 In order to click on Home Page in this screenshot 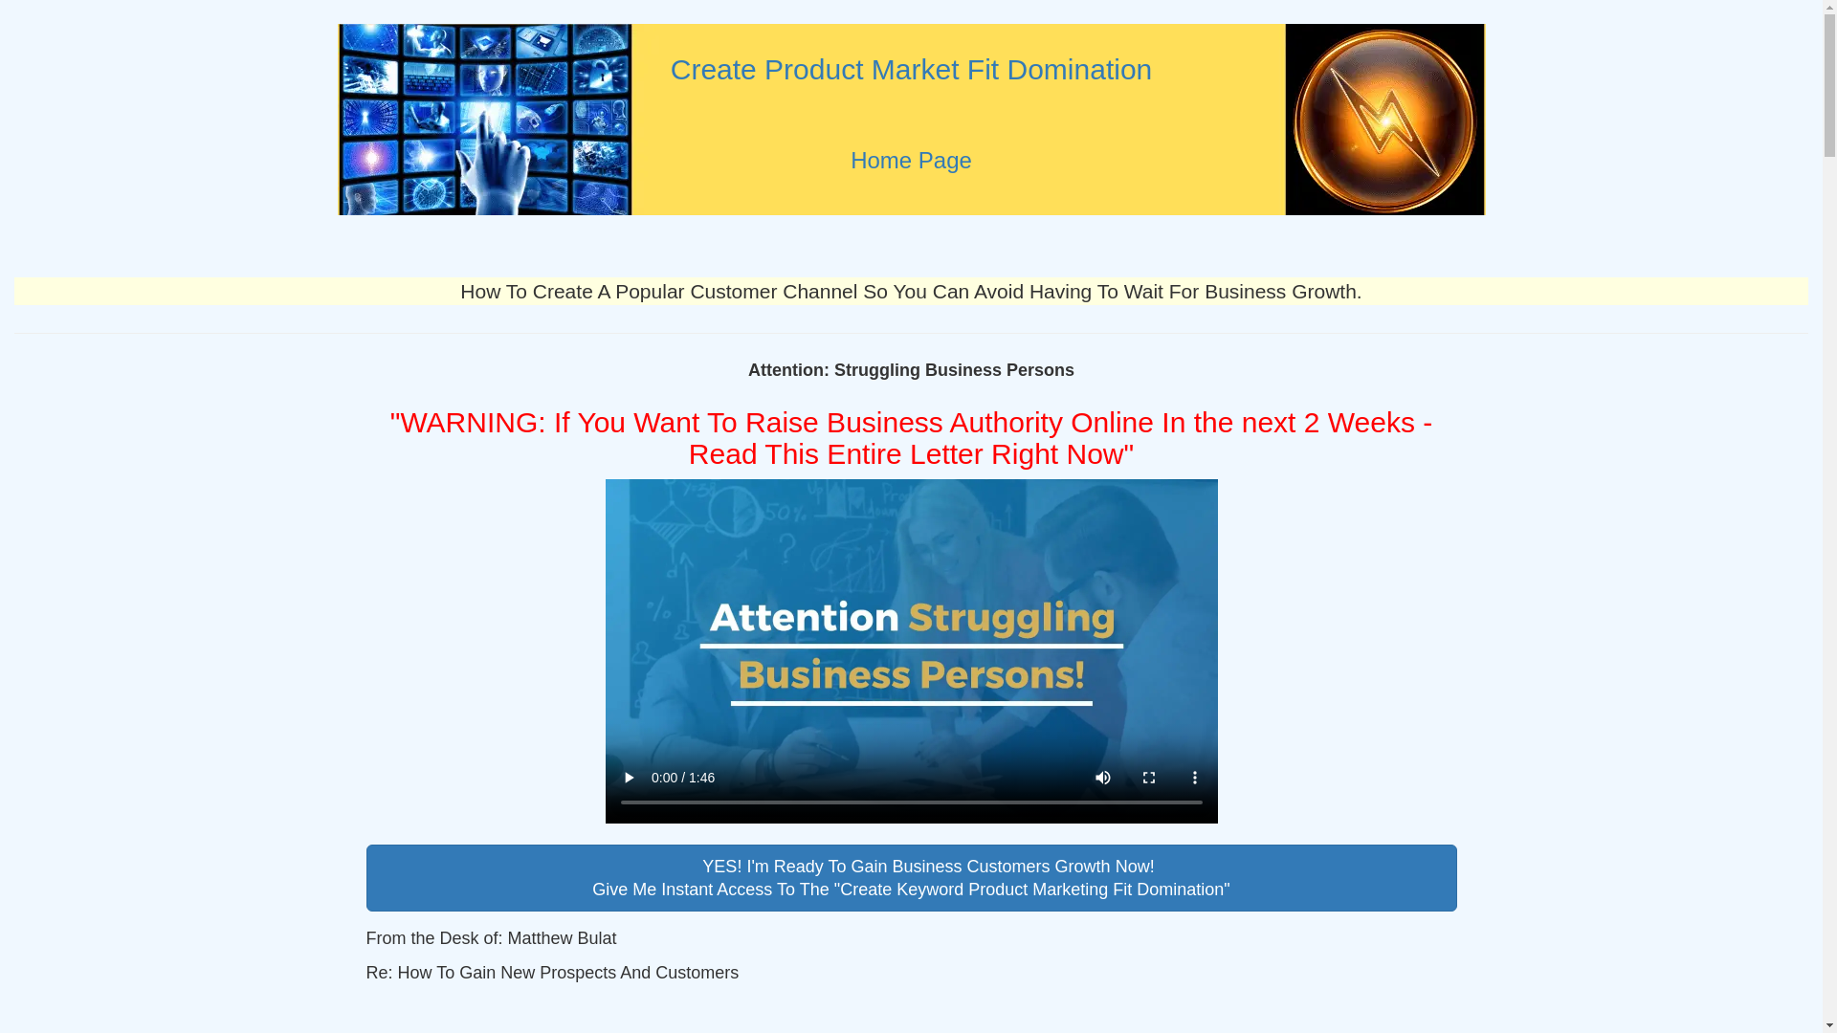, I will do `click(911, 161)`.